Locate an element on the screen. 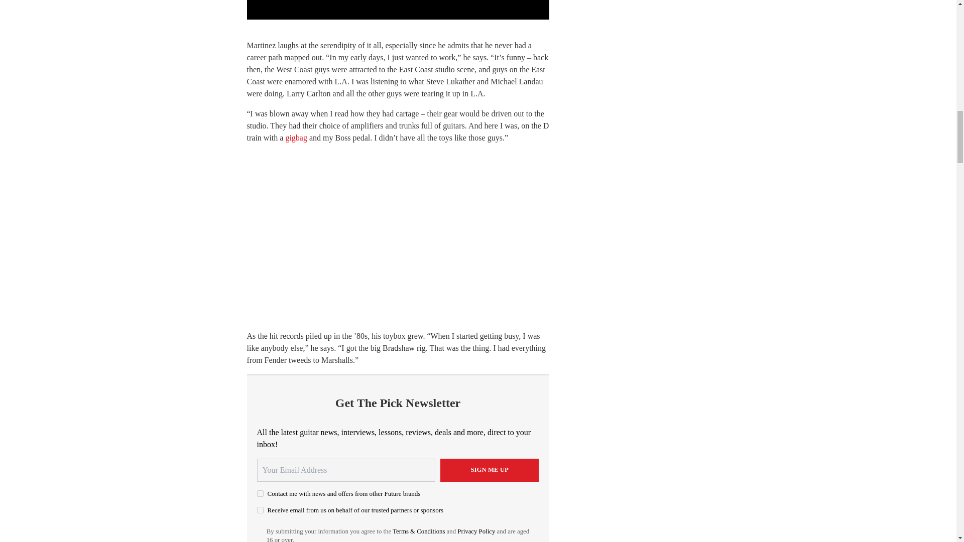  on is located at coordinates (260, 494).